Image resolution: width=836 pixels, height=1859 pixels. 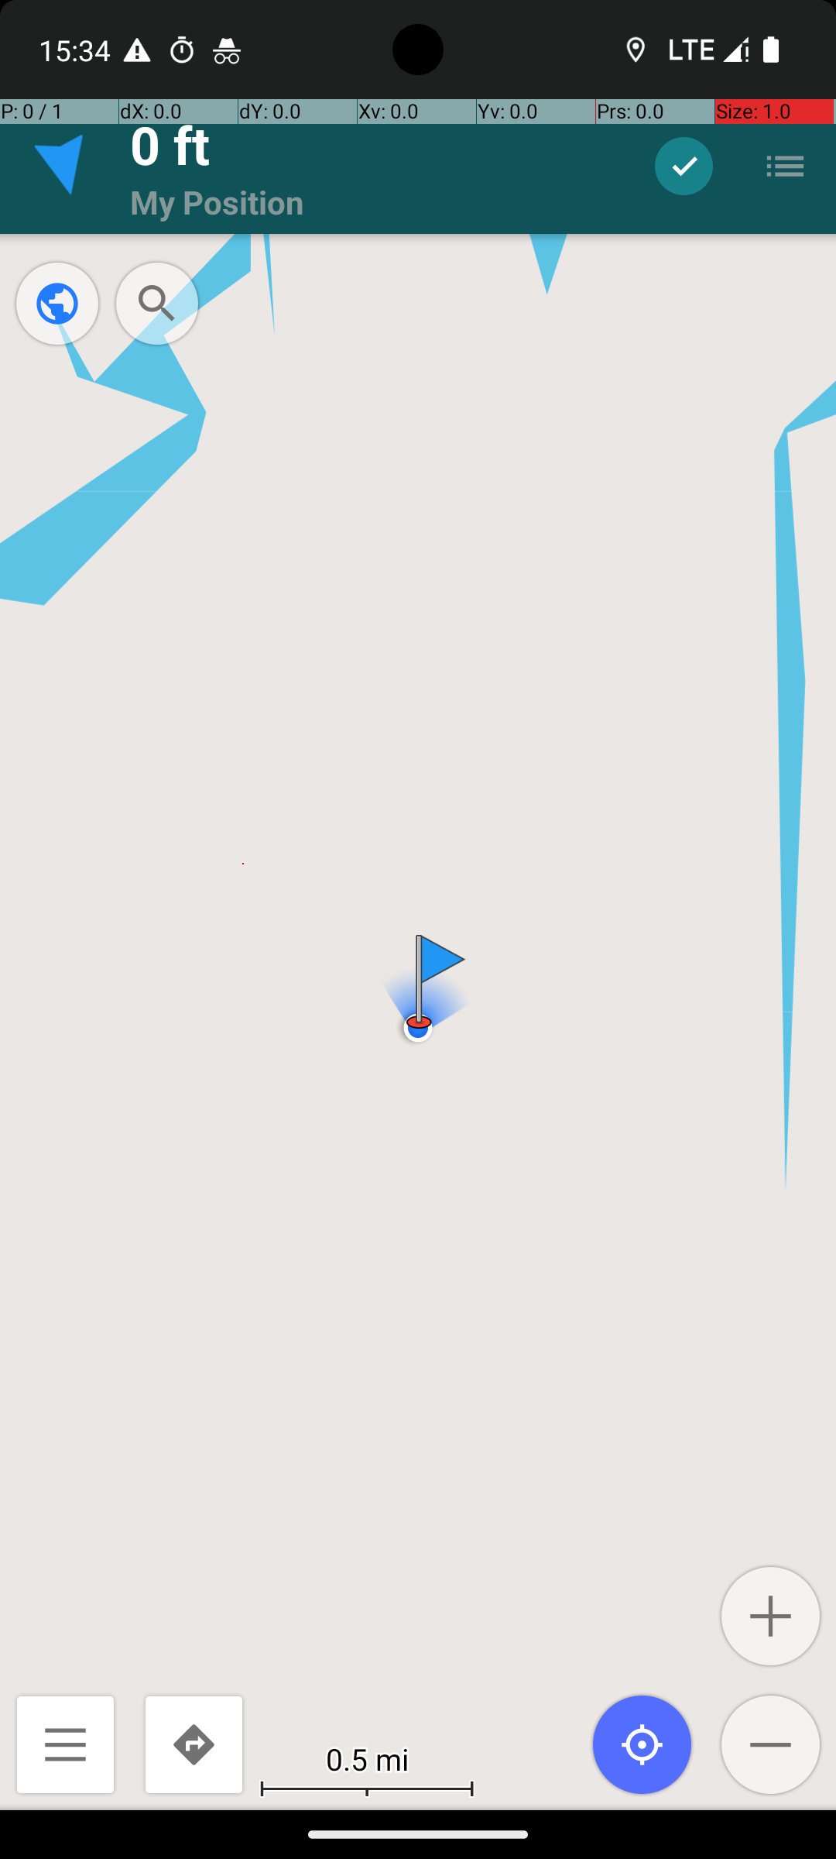 I want to click on Route, so click(x=194, y=1744).